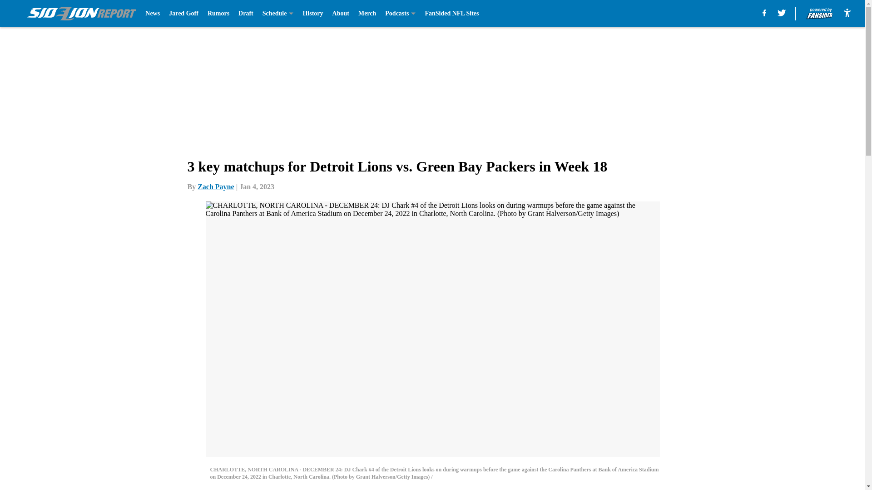  Describe the element at coordinates (312, 14) in the screenshot. I see `History` at that location.